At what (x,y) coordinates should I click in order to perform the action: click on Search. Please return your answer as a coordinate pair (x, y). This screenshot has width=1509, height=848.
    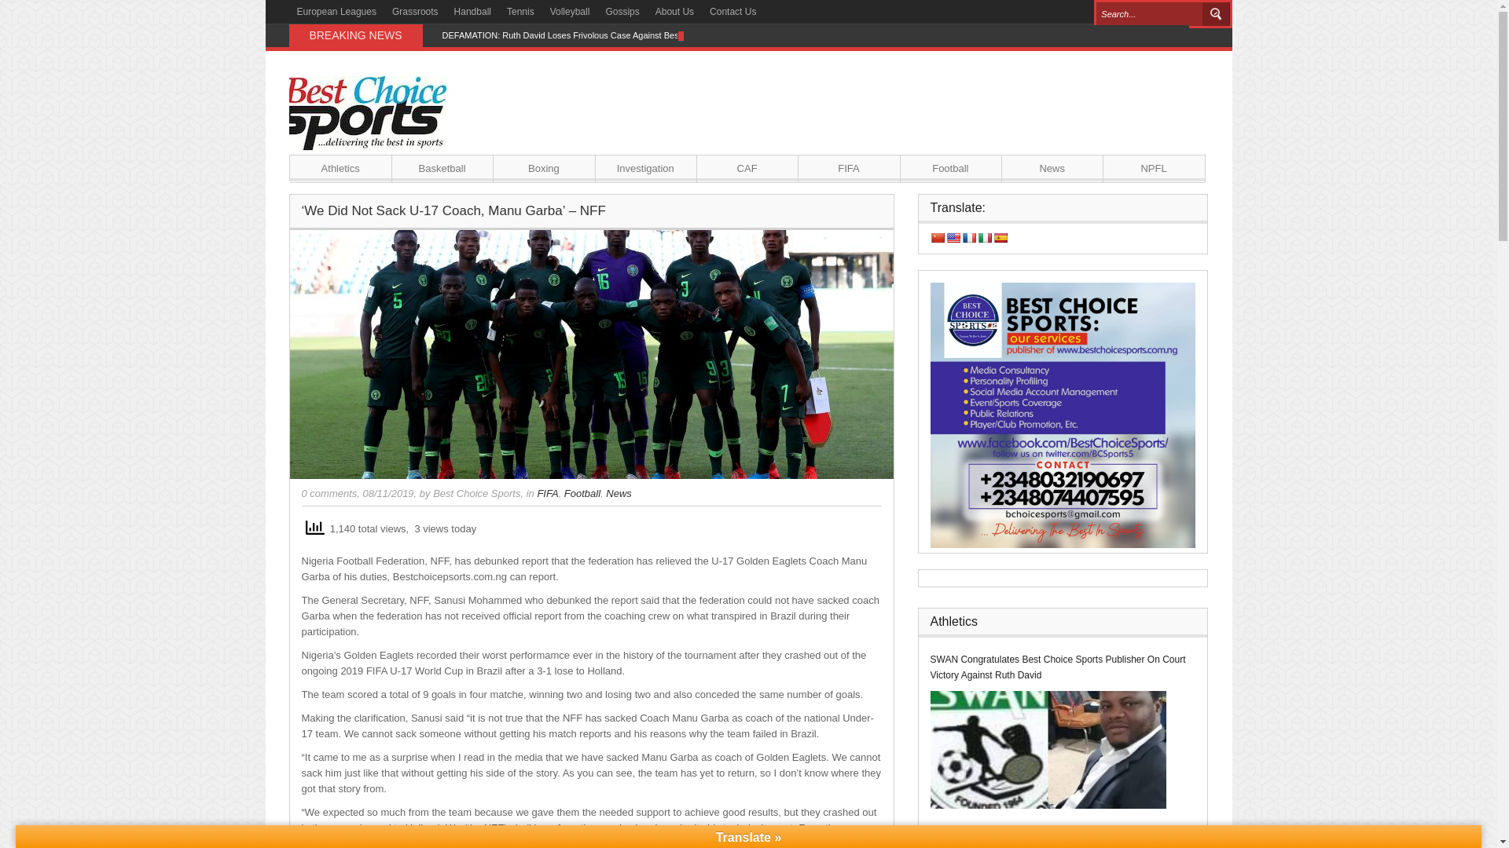
    Looking at the image, I should click on (1216, 14).